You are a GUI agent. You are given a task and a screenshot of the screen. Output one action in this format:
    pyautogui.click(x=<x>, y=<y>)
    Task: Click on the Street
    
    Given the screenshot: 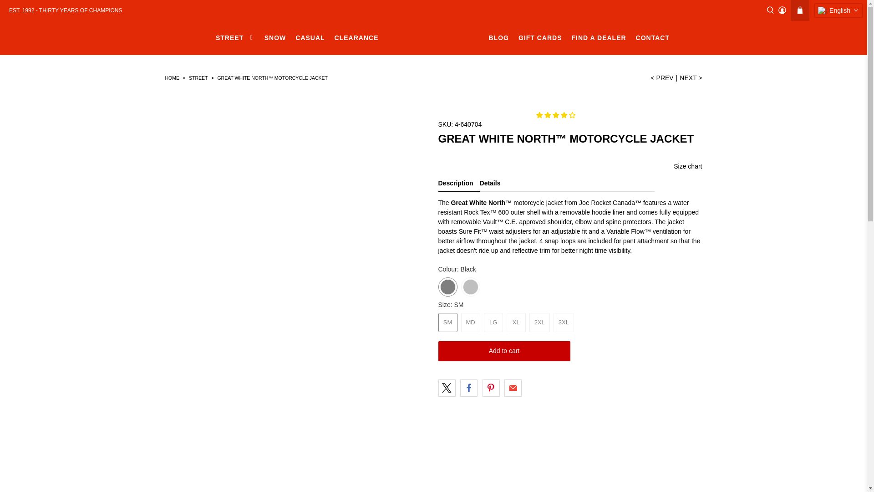 What is the action you would take?
    pyautogui.click(x=198, y=78)
    